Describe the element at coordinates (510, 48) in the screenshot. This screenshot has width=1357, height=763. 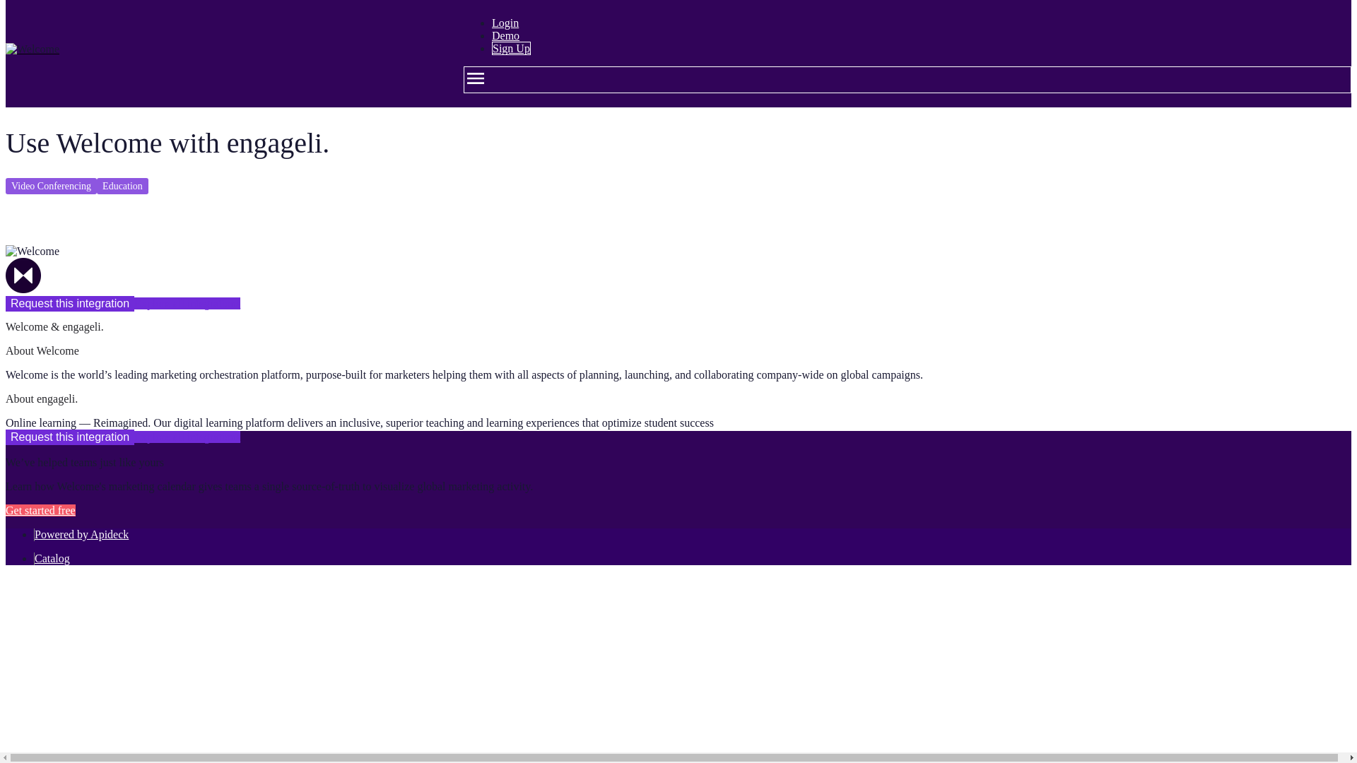
I see `Sign Up` at that location.